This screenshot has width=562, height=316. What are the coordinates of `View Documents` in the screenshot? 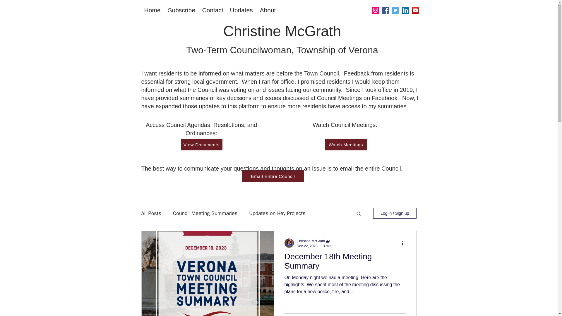 It's located at (202, 145).